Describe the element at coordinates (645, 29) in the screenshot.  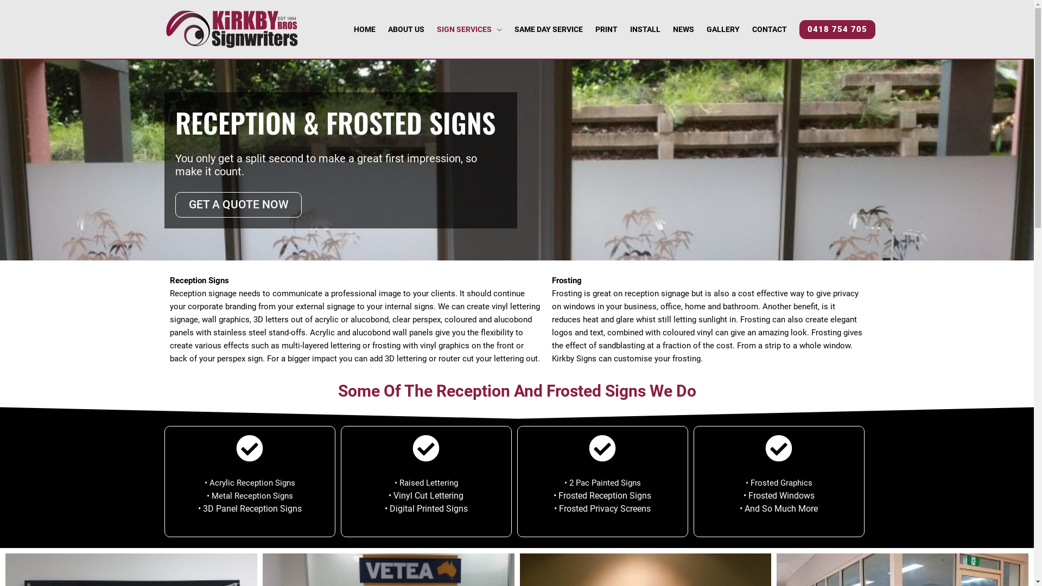
I see `INSTALL` at that location.